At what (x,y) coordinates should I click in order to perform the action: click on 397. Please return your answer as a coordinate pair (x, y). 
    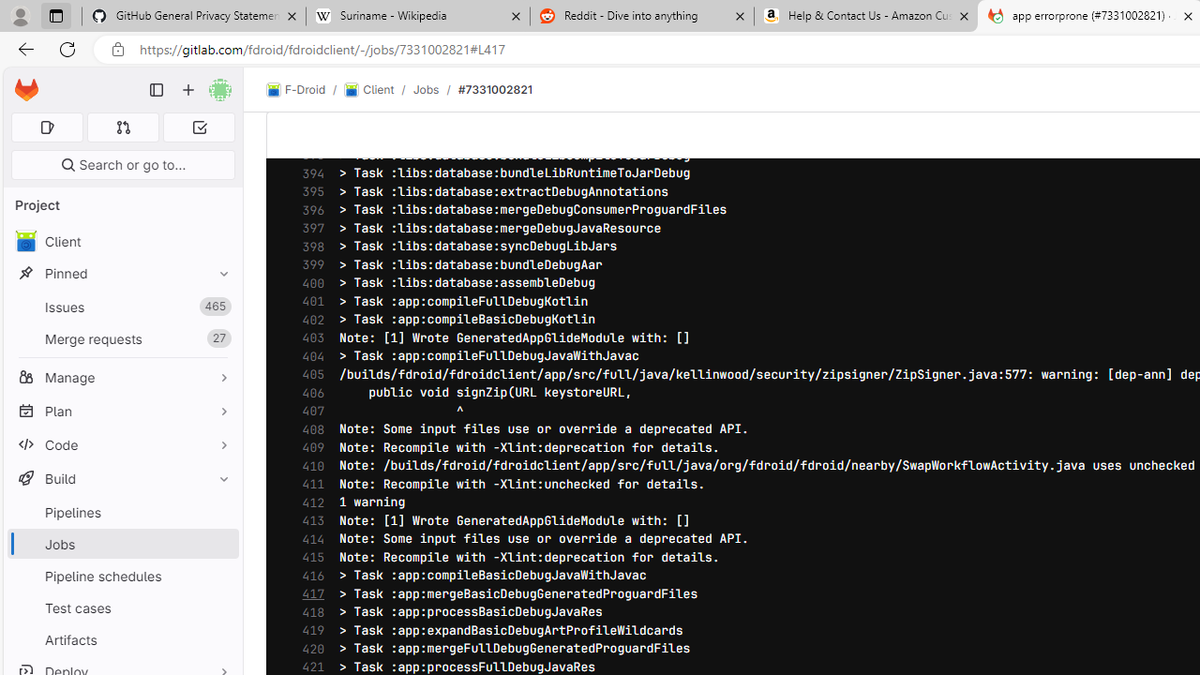
    Looking at the image, I should click on (308, 229).